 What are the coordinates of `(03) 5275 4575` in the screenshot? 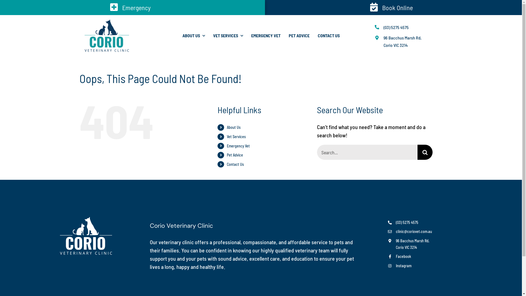 It's located at (407, 223).